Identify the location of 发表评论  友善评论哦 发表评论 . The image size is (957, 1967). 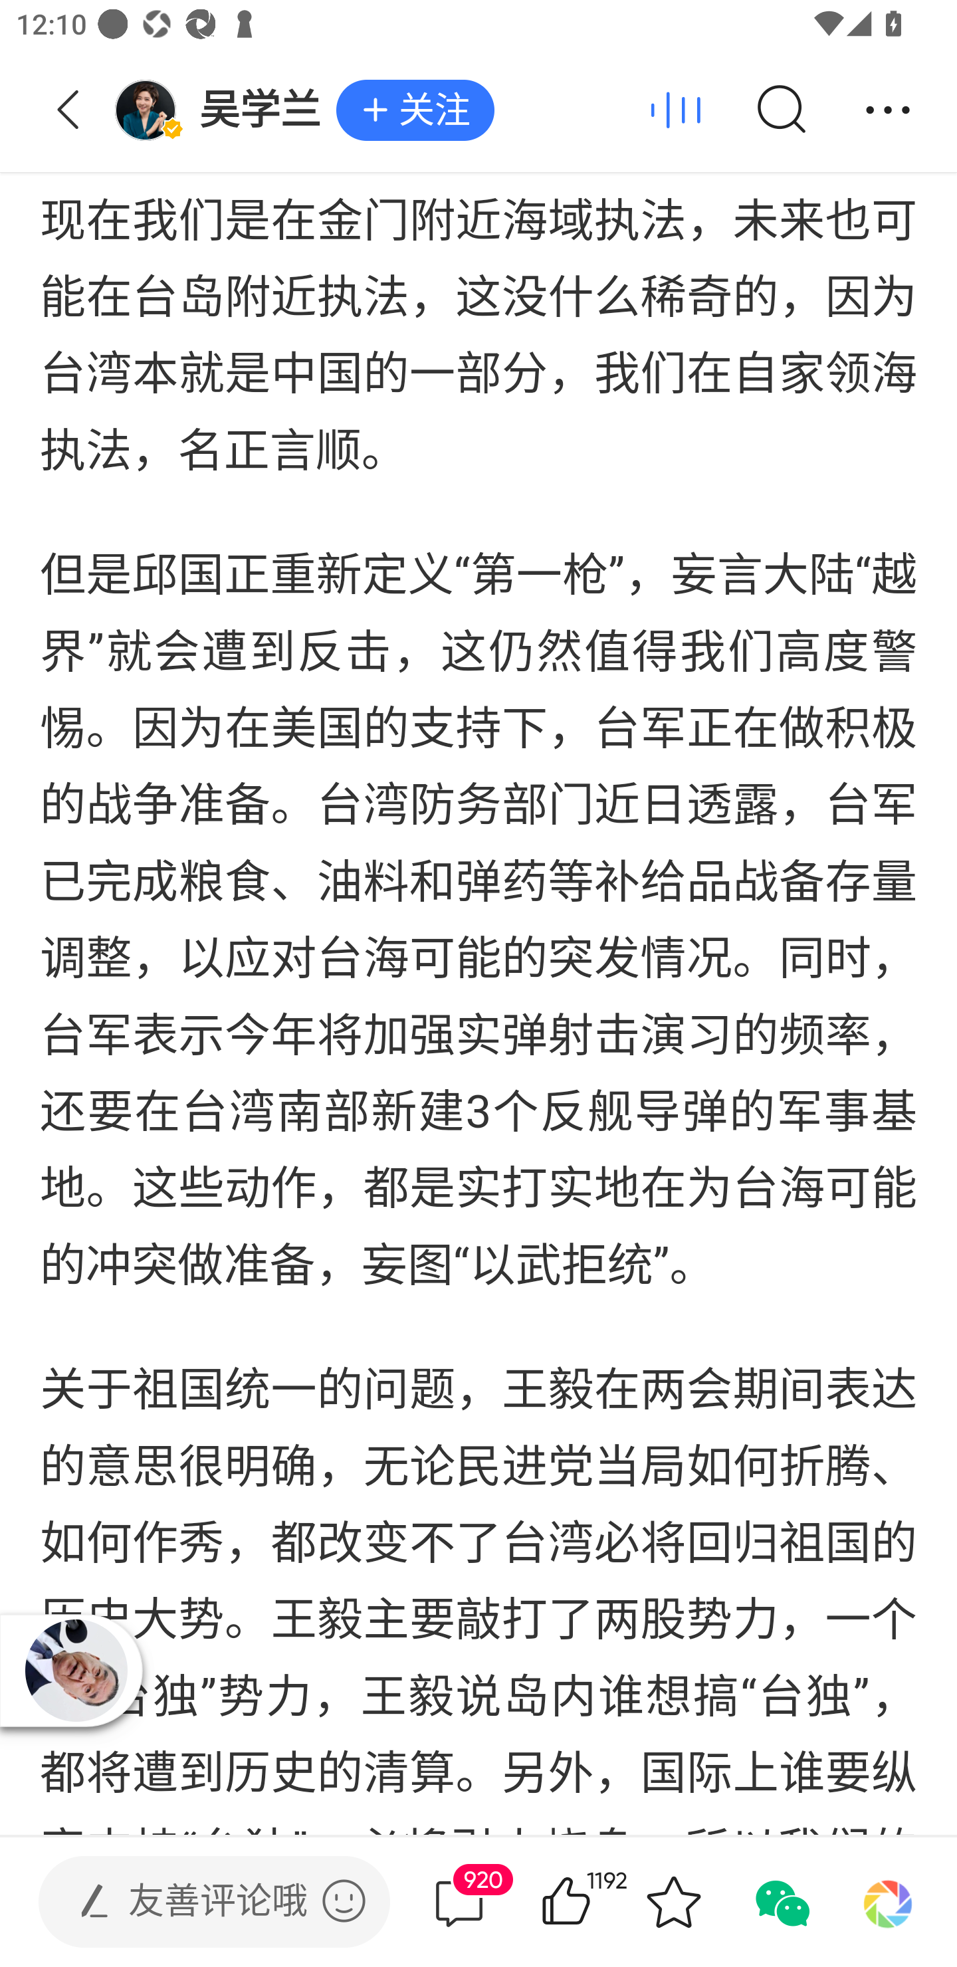
(195, 1902).